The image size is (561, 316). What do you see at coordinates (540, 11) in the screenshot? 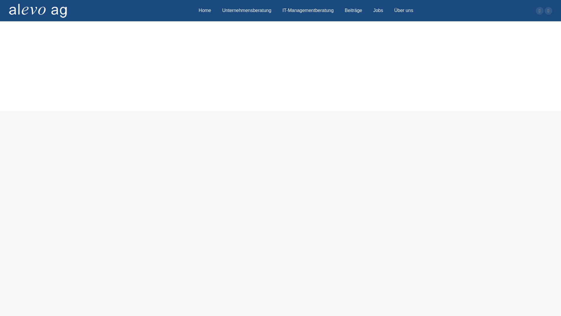
I see `Twitter page opens in new window` at bounding box center [540, 11].